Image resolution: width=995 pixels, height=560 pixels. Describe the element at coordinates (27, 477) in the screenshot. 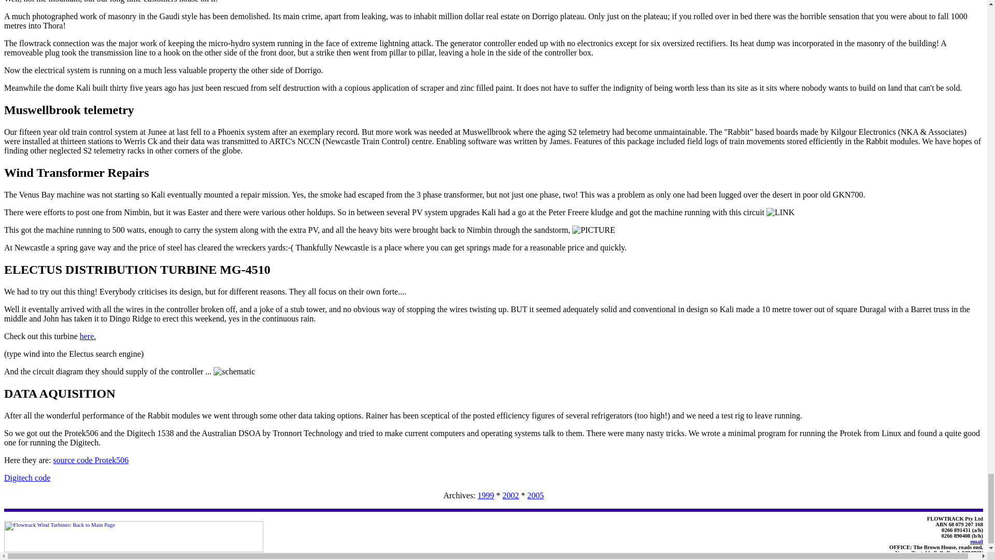

I see `Digitech code` at that location.